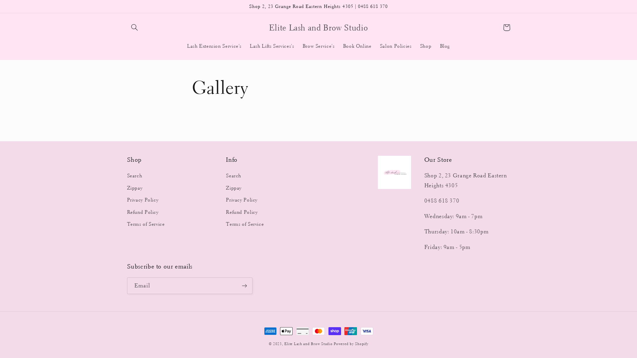 Image resolution: width=637 pixels, height=358 pixels. What do you see at coordinates (357, 46) in the screenshot?
I see `Book Online` at bounding box center [357, 46].